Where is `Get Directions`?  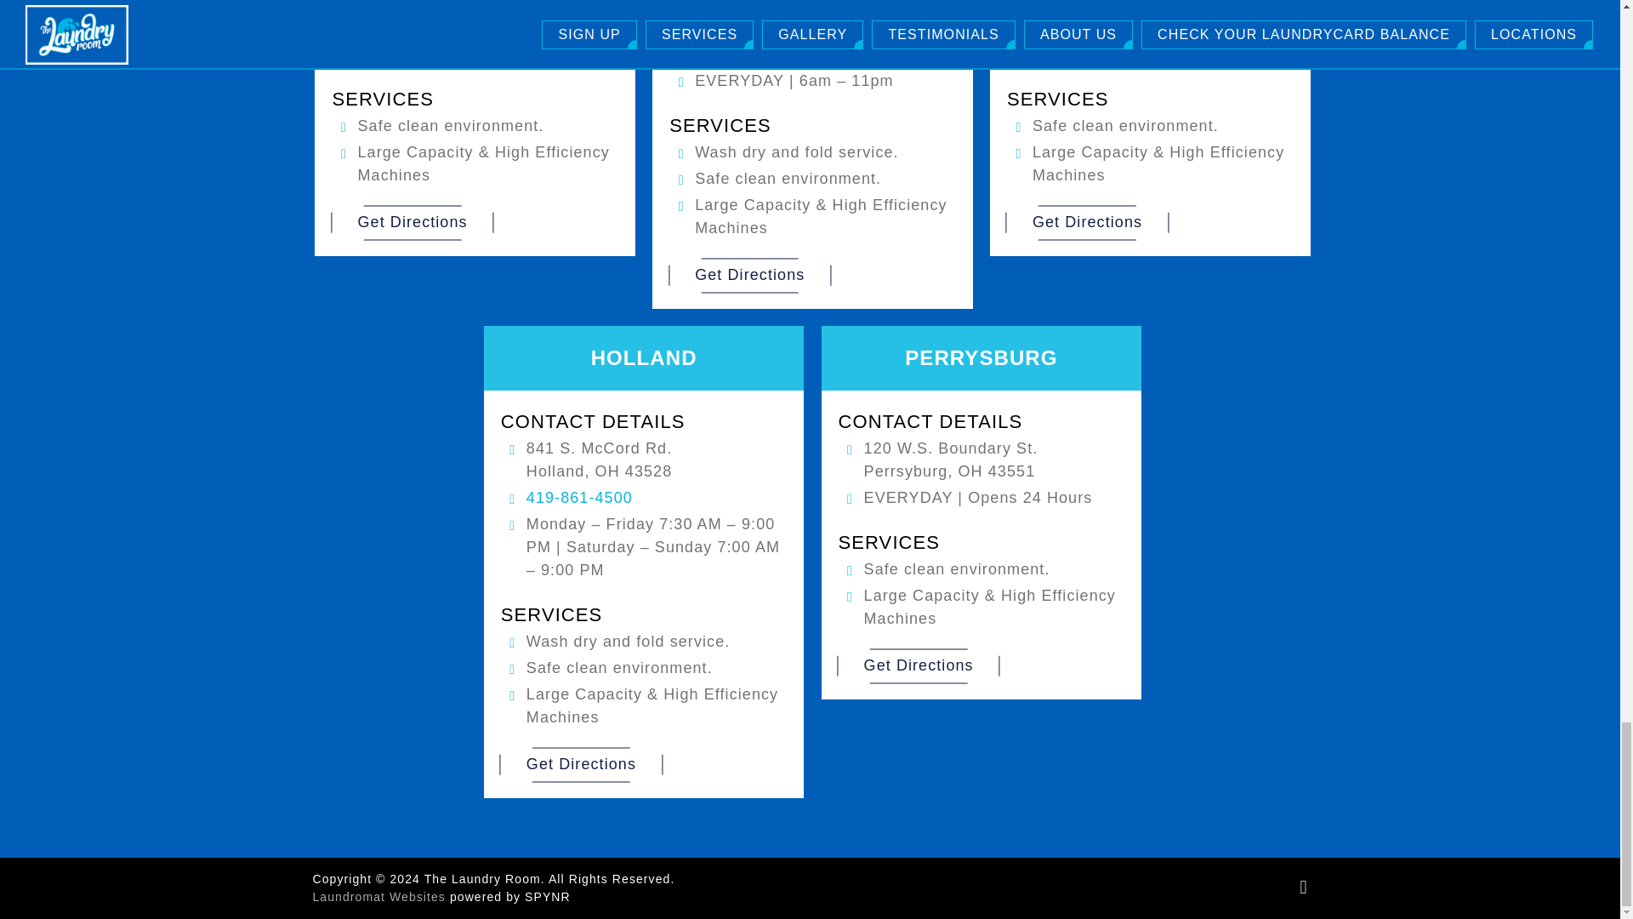
Get Directions is located at coordinates (1087, 221).